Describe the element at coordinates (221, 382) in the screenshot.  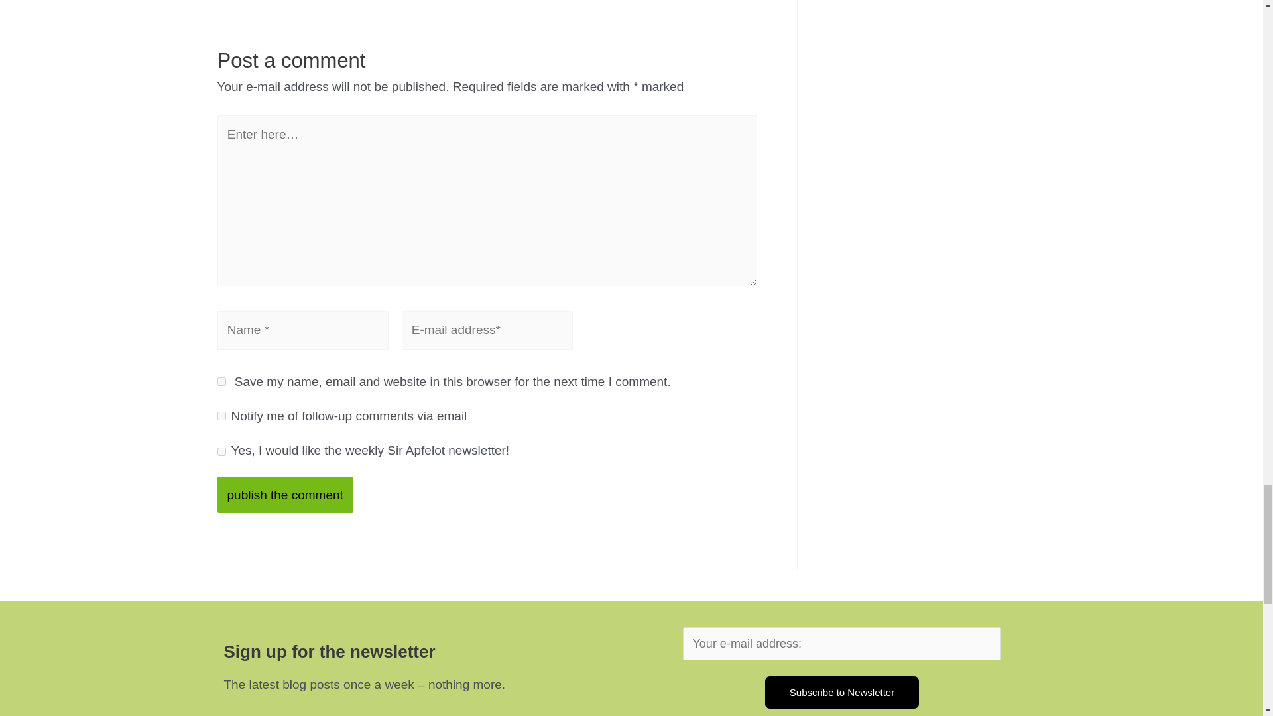
I see `yes` at that location.